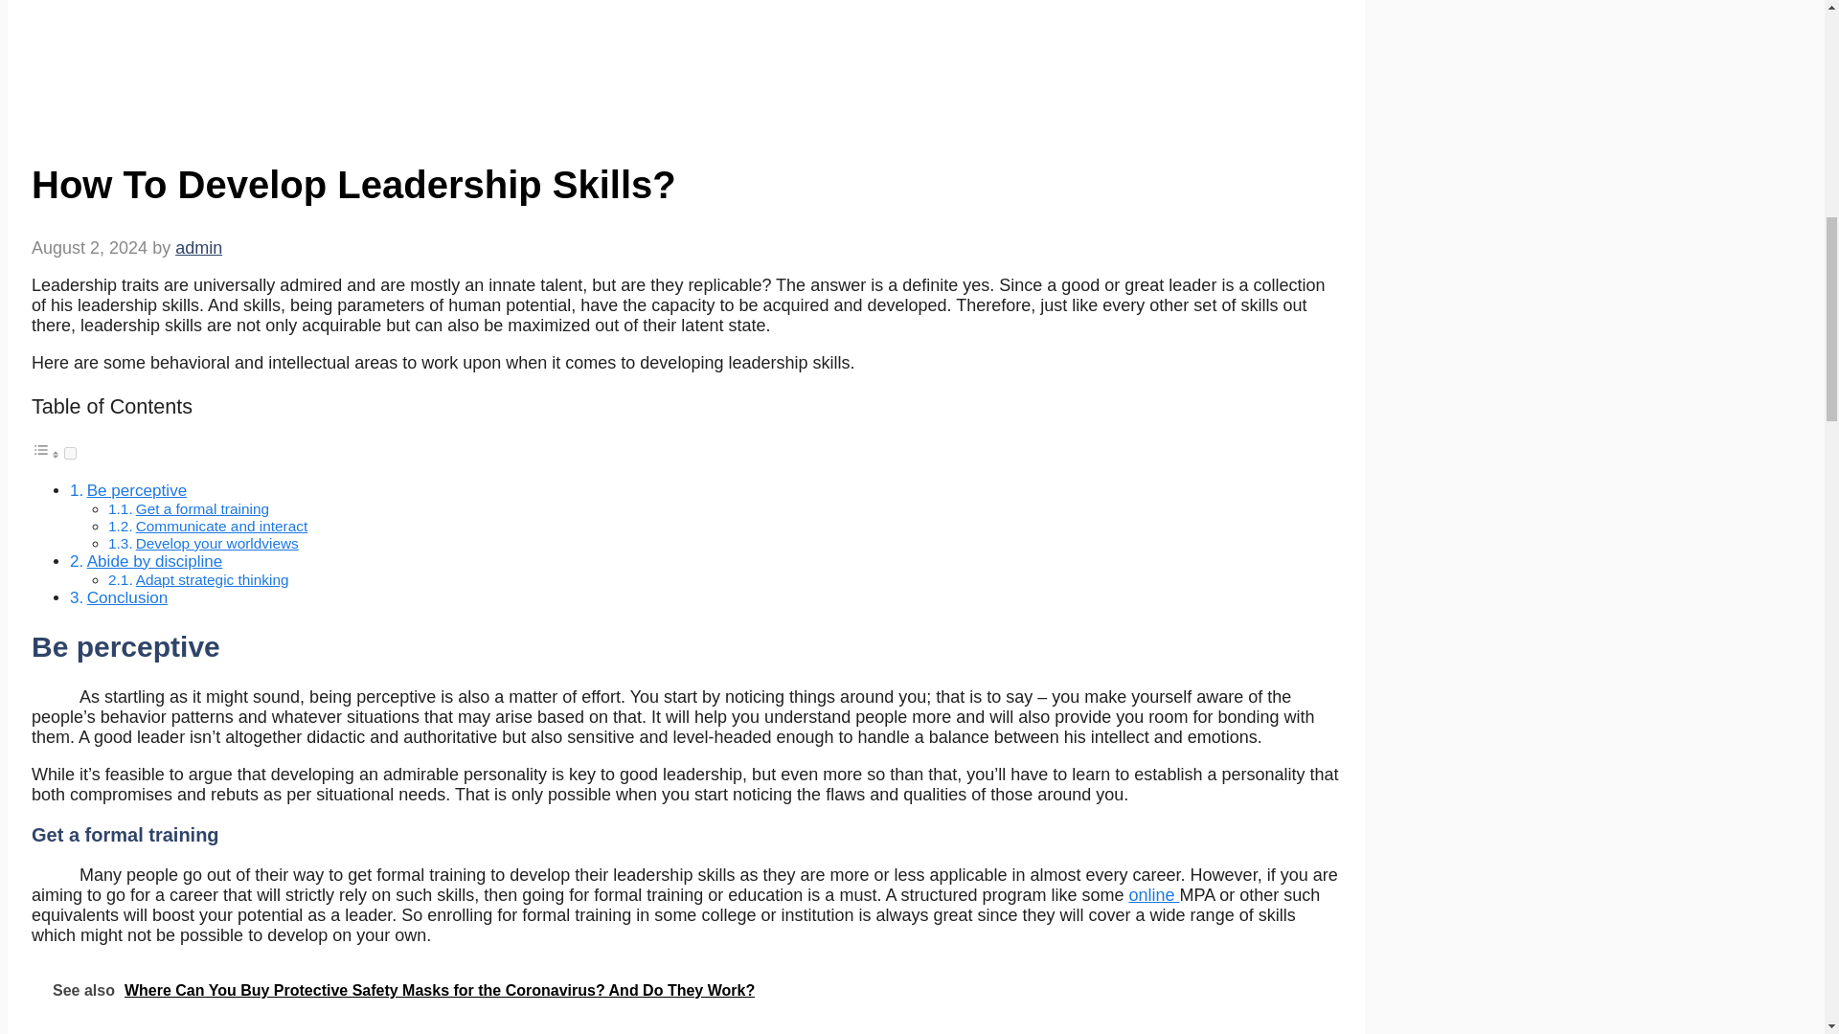  Describe the element at coordinates (216, 543) in the screenshot. I see `online` at that location.